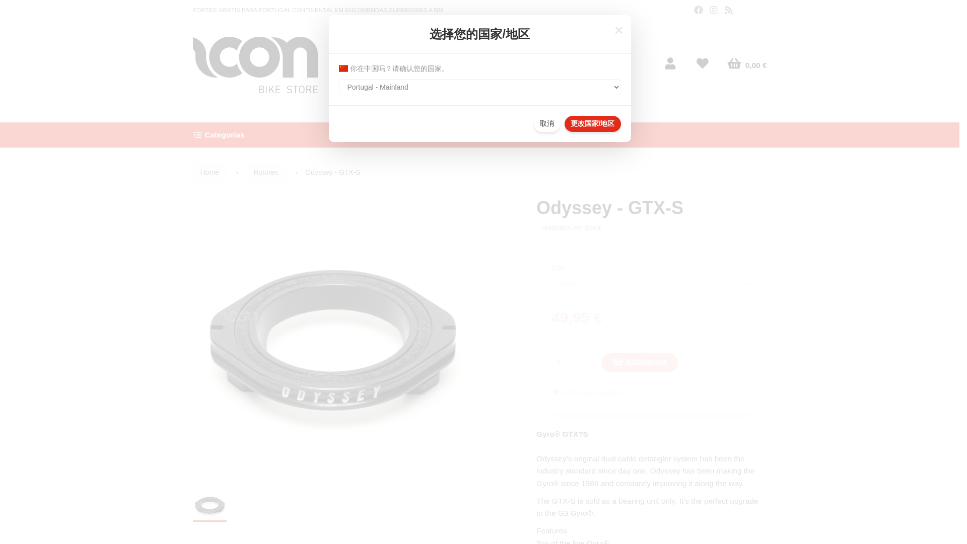  Describe the element at coordinates (728, 10) in the screenshot. I see `RSS` at that location.